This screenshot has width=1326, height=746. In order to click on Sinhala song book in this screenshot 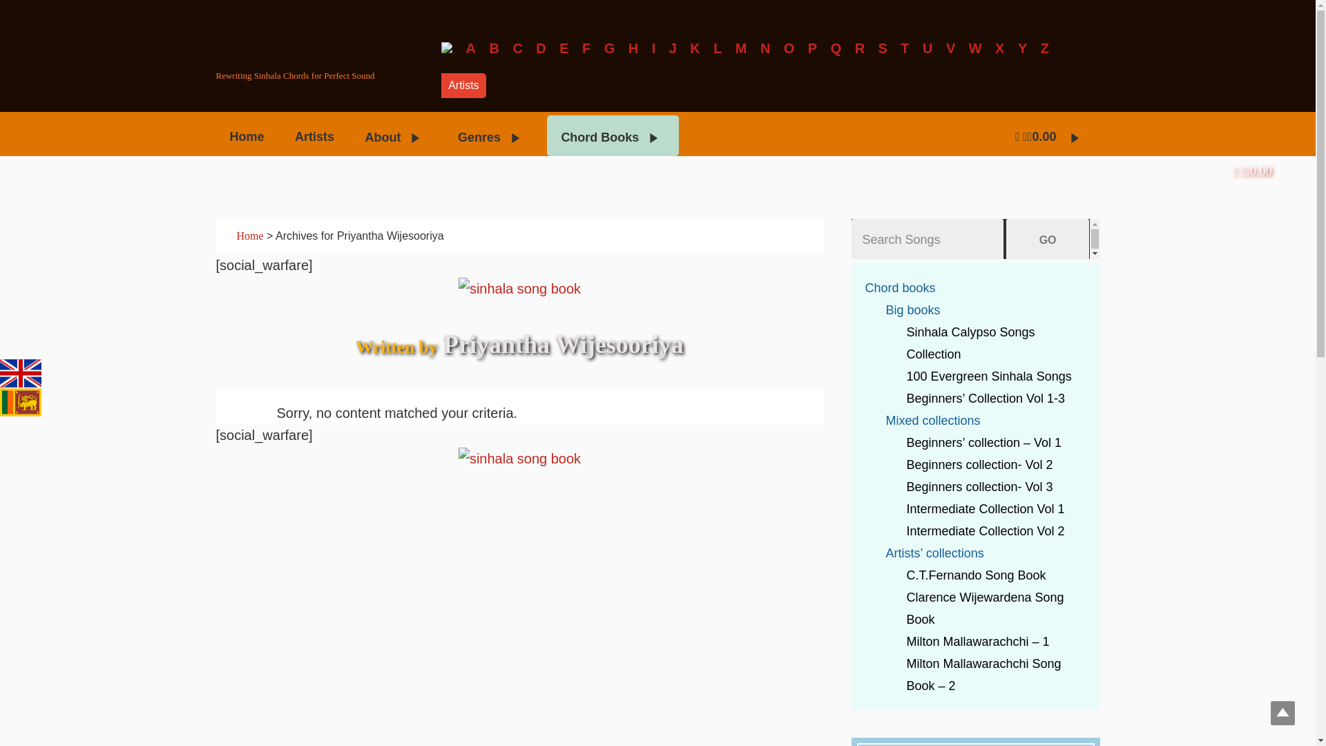, I will do `click(319, 41)`.